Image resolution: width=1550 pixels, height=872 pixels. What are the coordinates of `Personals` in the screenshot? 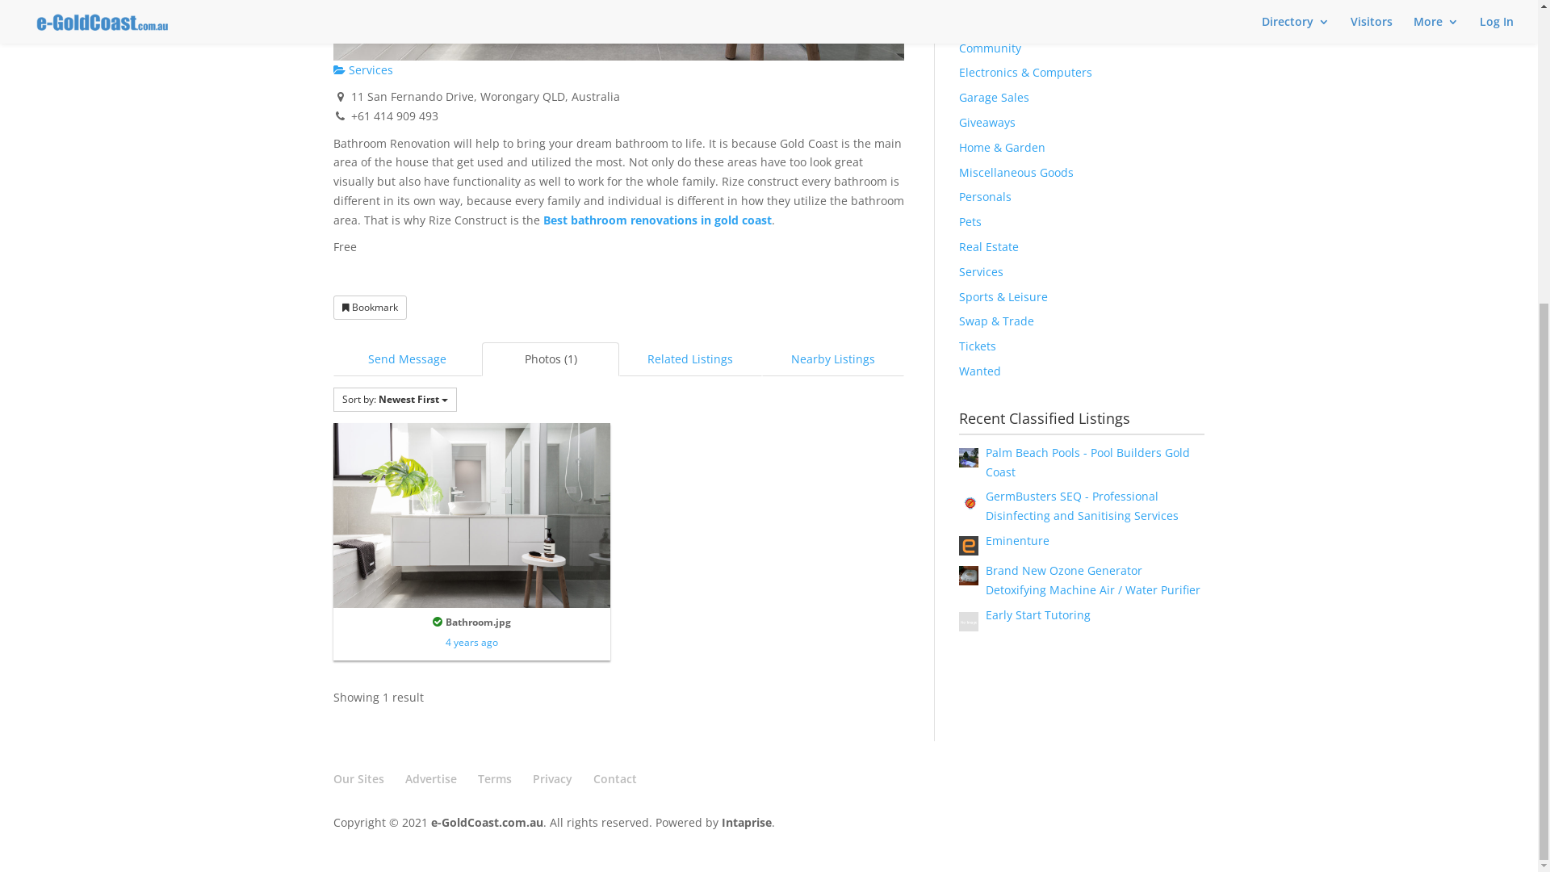 It's located at (985, 654).